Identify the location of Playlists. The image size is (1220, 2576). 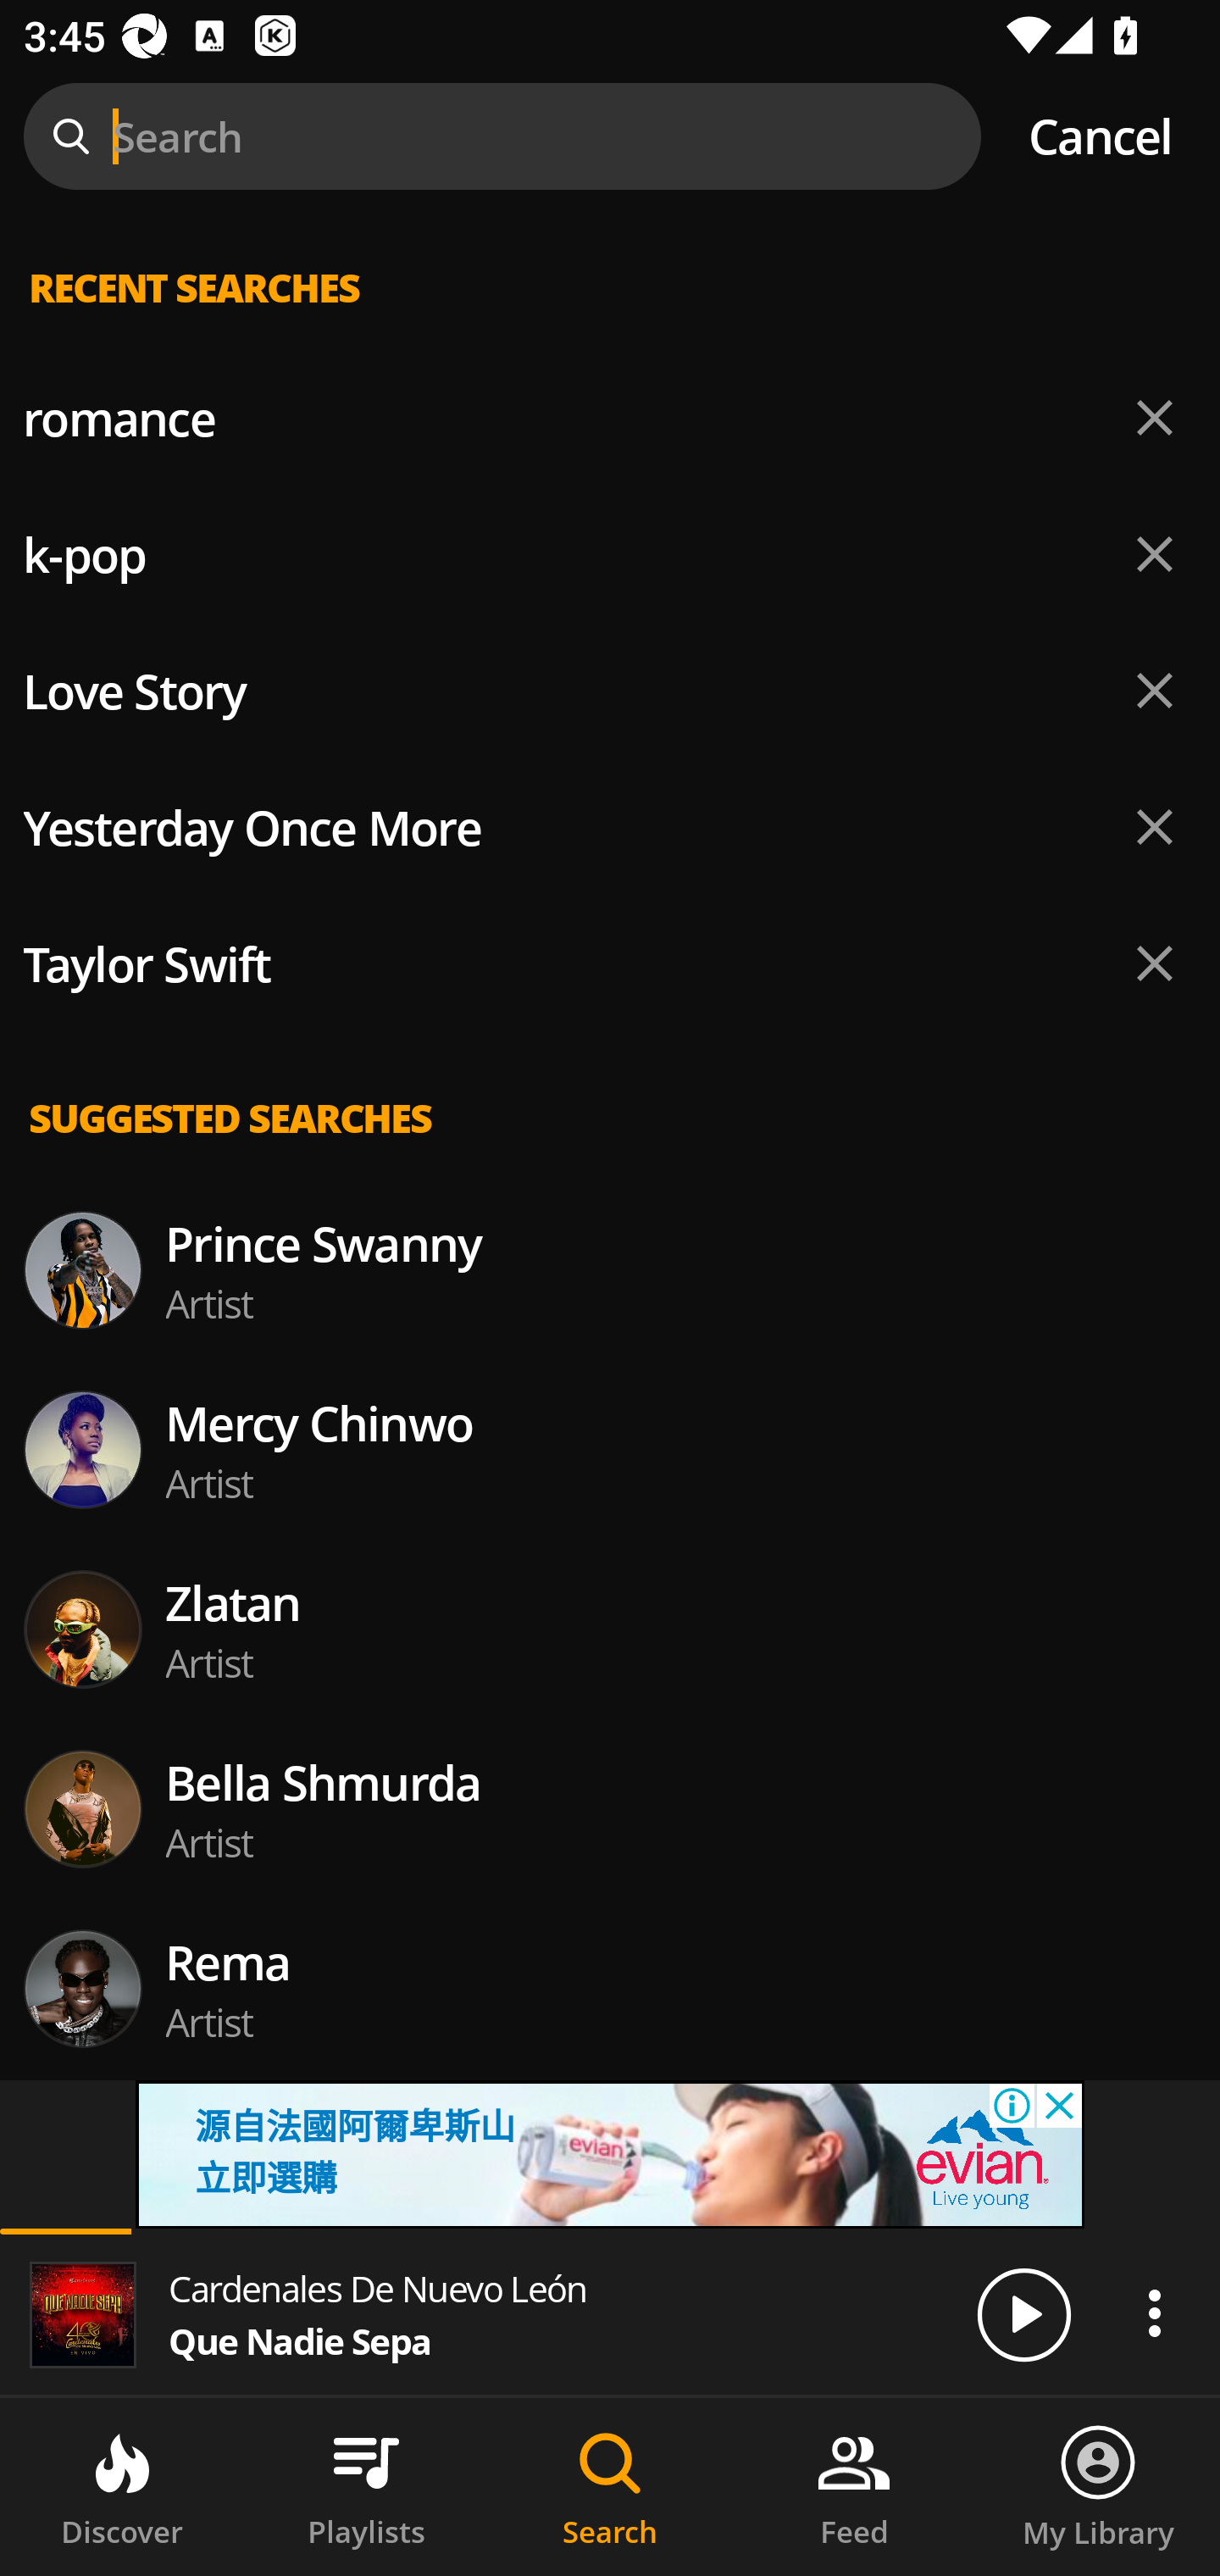
(366, 2487).